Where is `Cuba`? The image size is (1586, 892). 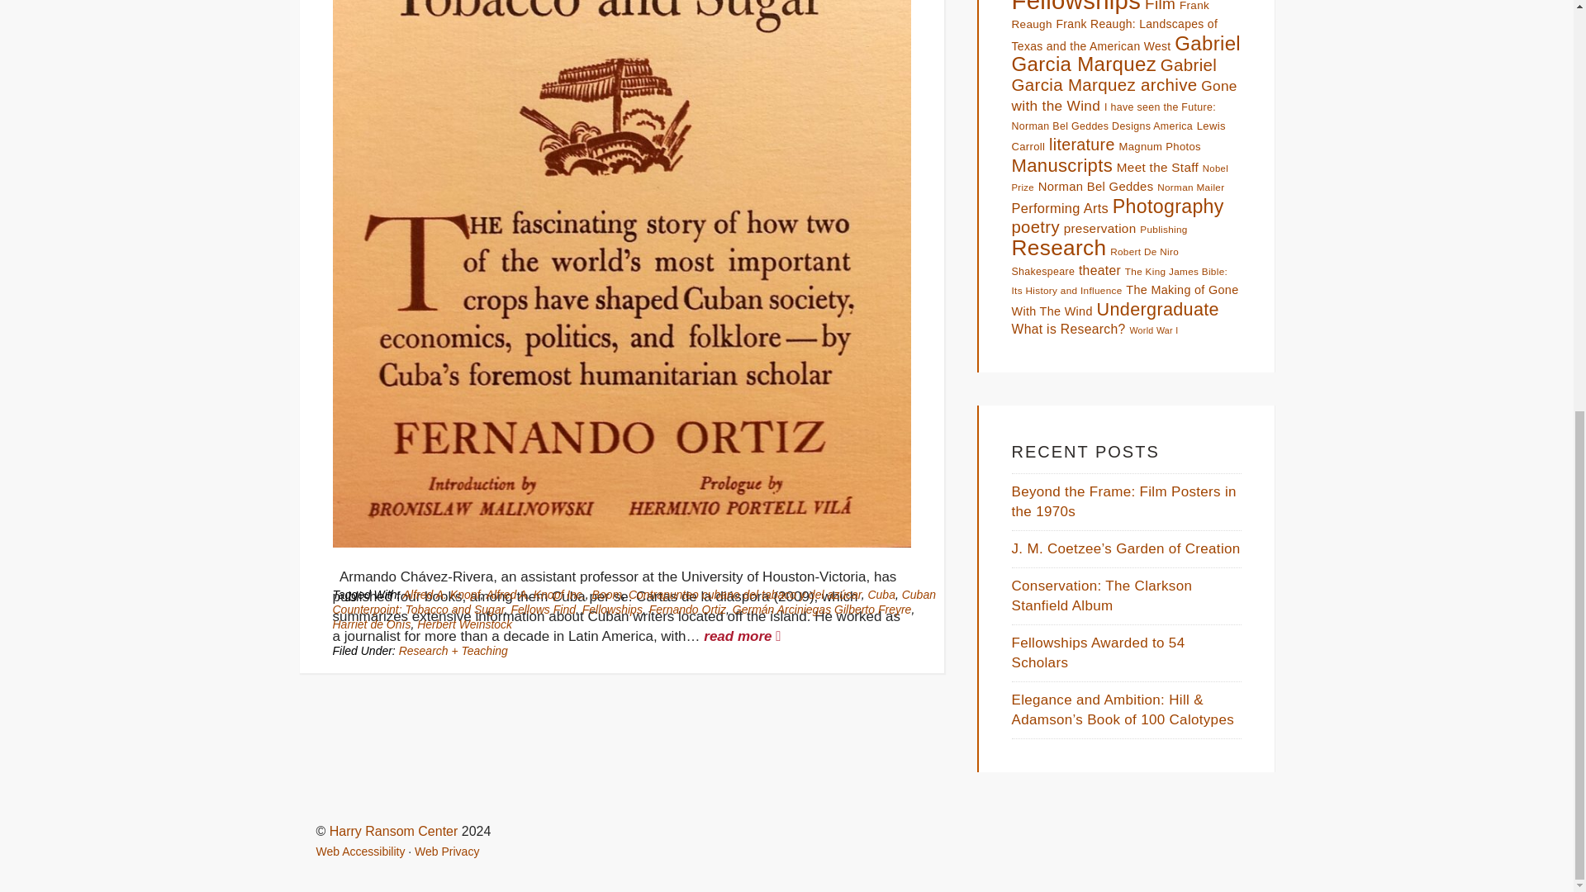 Cuba is located at coordinates (881, 594).